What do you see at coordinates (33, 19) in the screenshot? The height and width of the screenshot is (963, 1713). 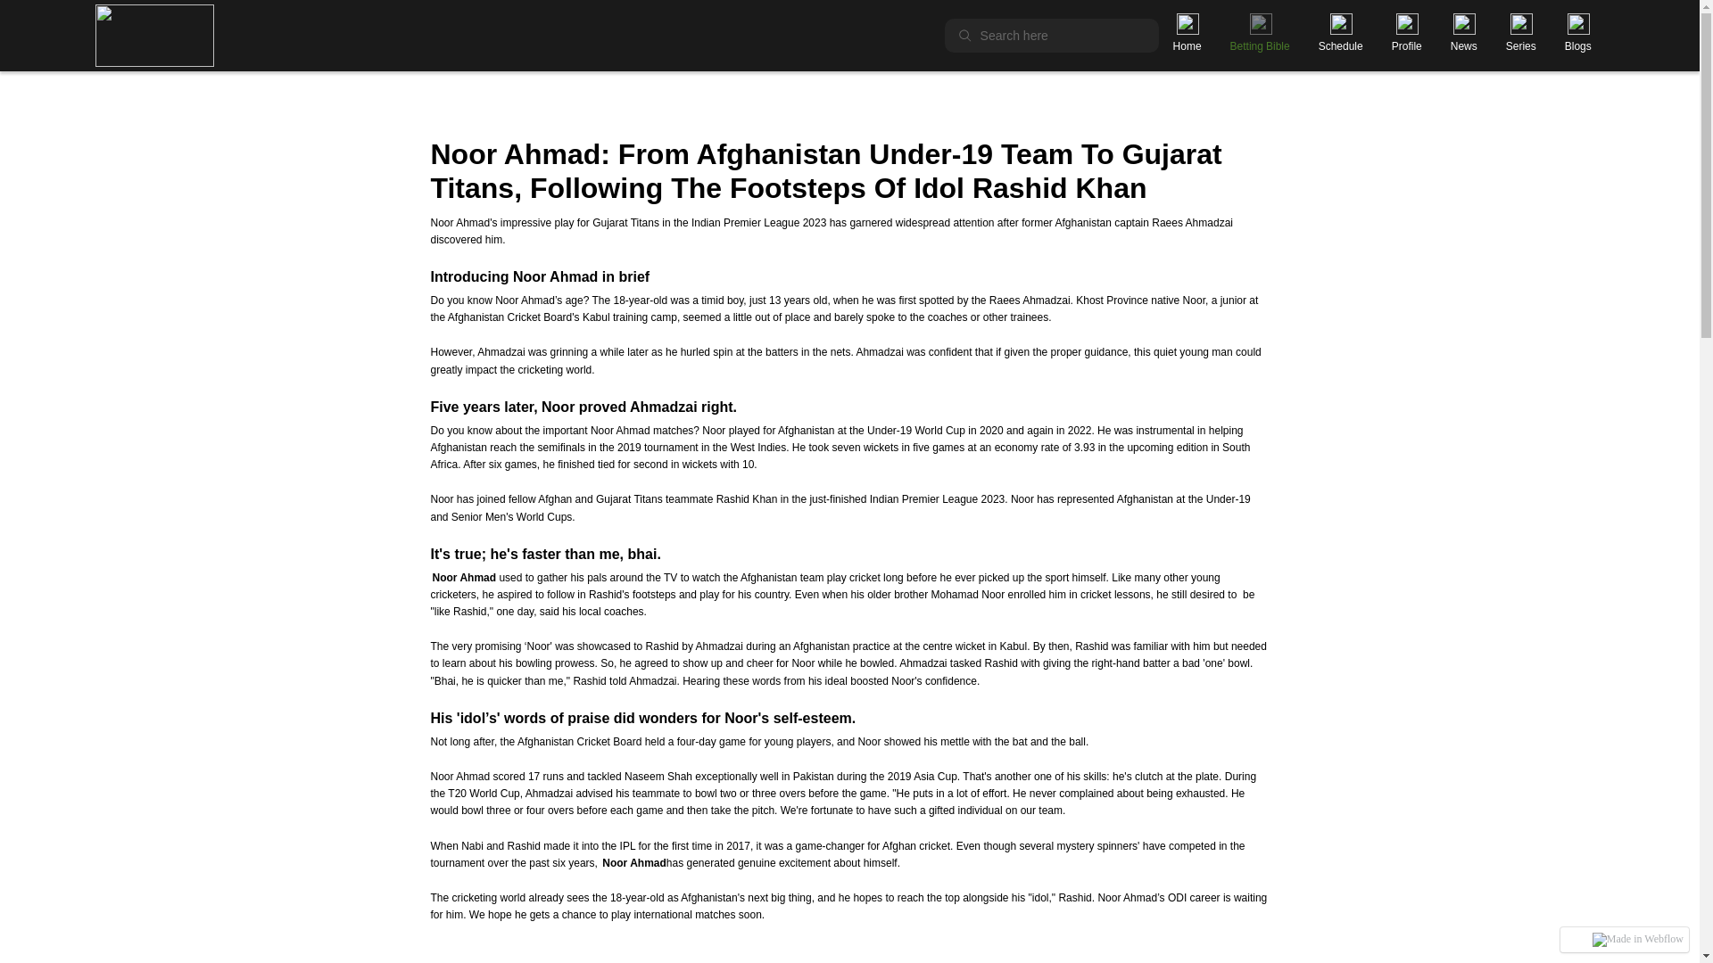 I see `Search` at bounding box center [33, 19].